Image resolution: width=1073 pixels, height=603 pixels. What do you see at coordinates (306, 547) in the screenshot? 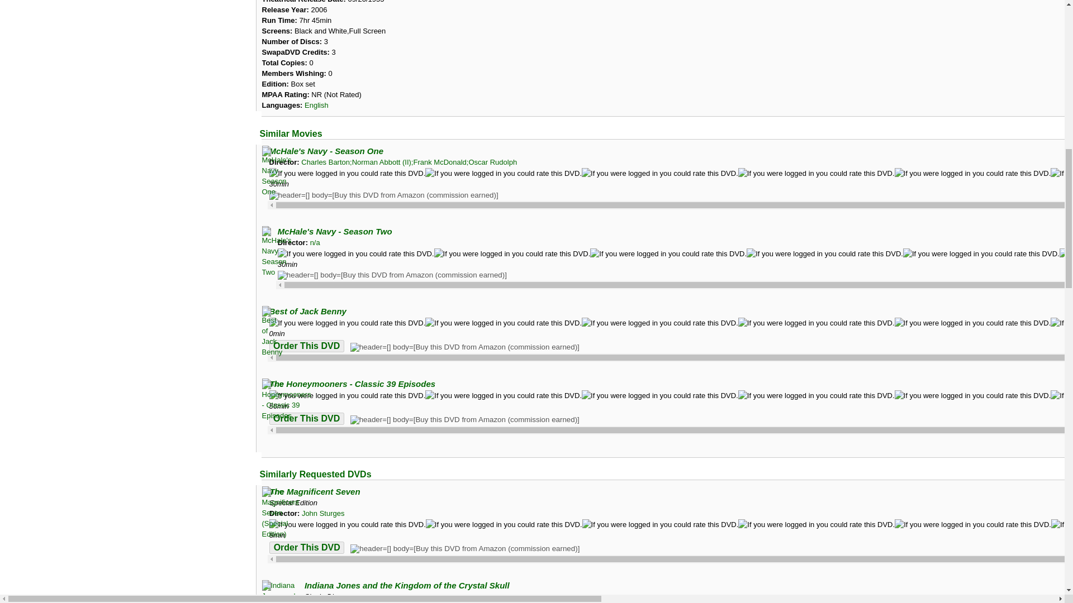
I see `Order This DVD` at bounding box center [306, 547].